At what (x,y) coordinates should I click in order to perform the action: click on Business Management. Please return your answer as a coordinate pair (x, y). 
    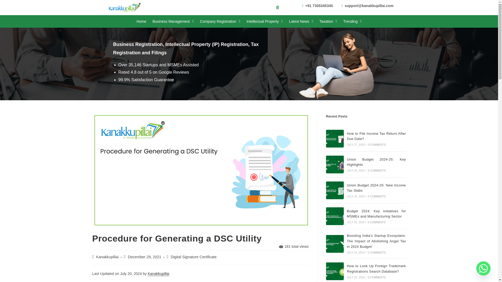
    Looking at the image, I should click on (173, 21).